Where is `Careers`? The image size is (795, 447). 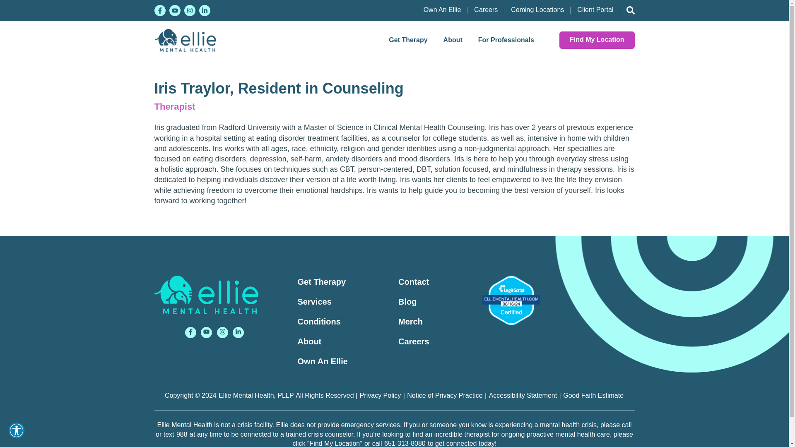
Careers is located at coordinates (485, 10).